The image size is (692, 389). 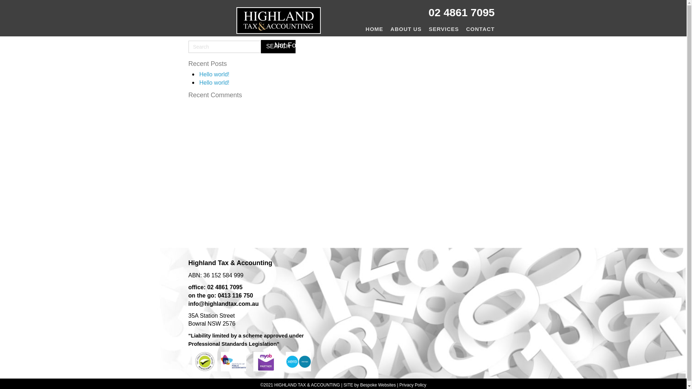 I want to click on ABOUT US, so click(x=406, y=29).